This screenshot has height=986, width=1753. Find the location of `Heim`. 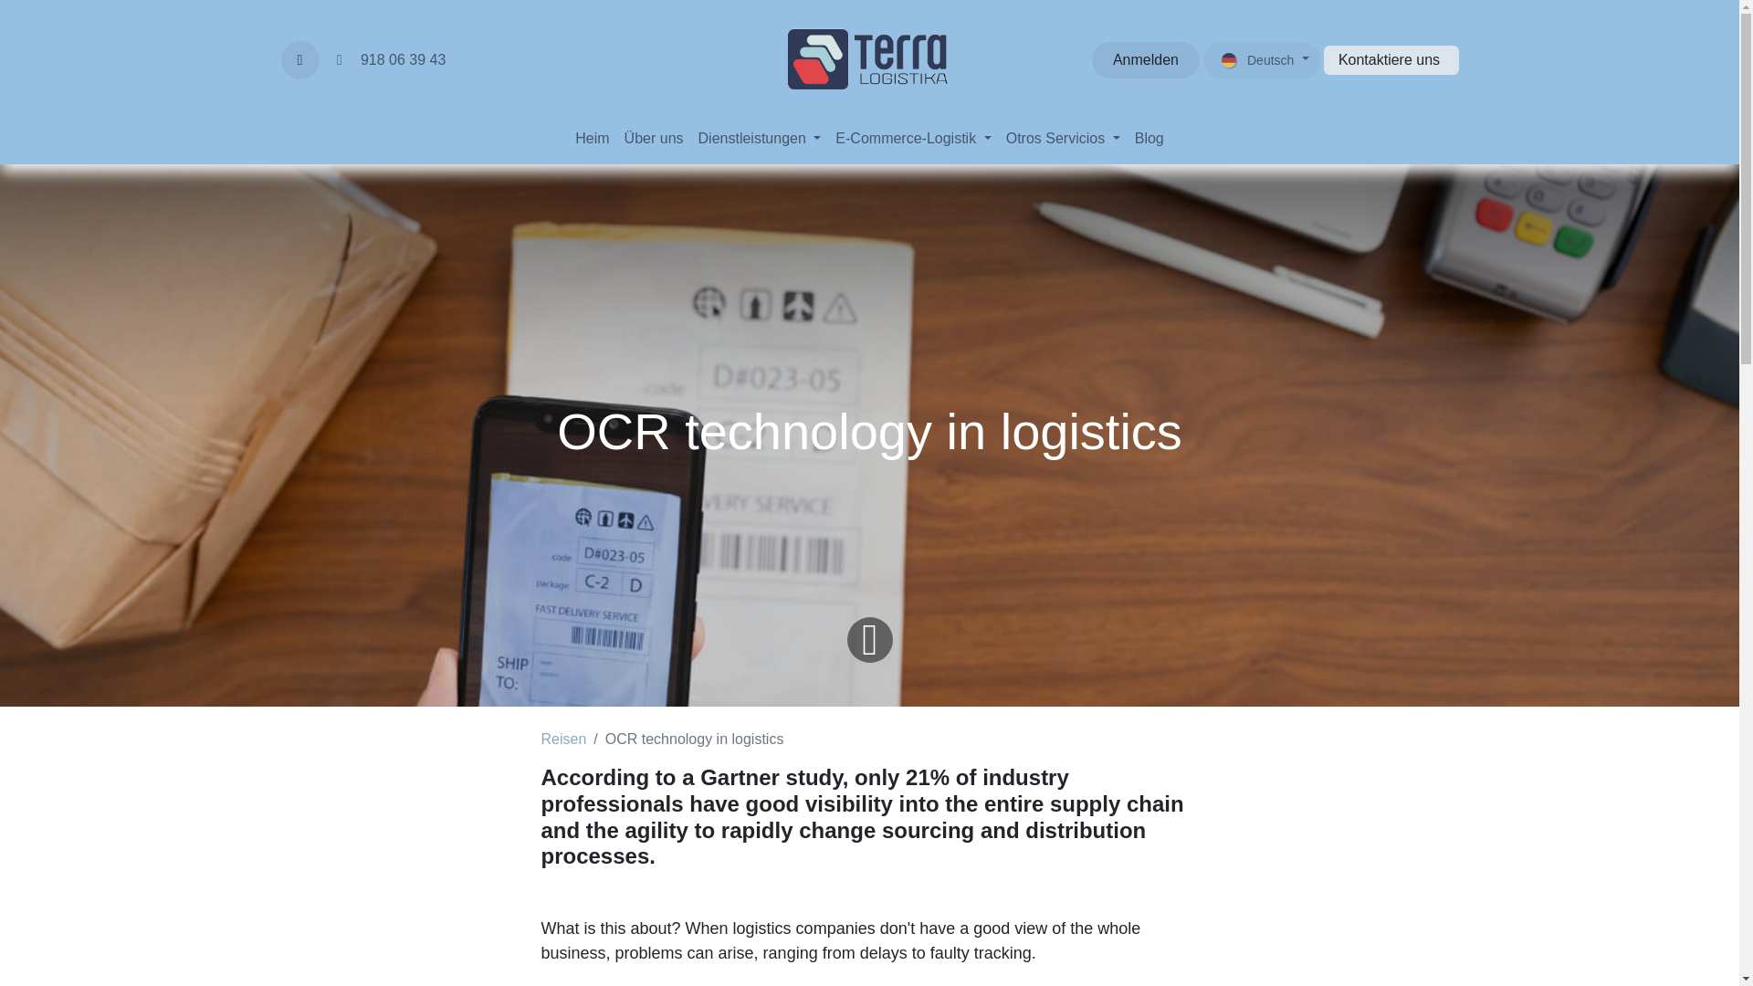

Heim is located at coordinates (592, 138).